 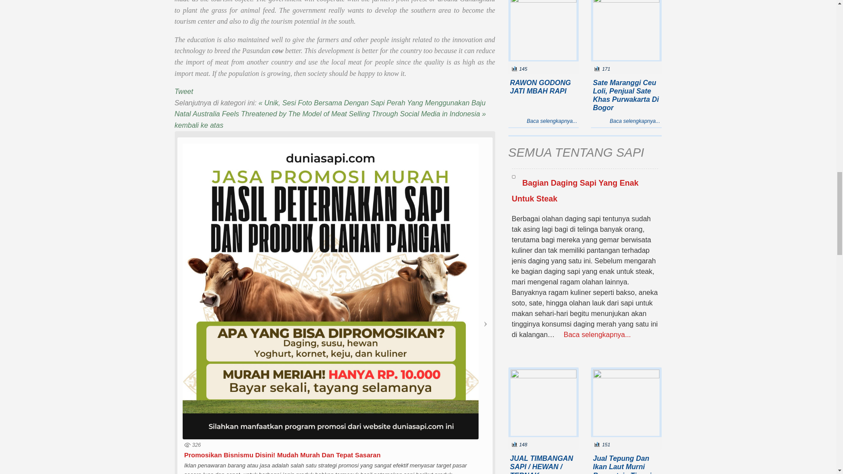 I want to click on Promosikan Bisnismu Disini! Mudah Murah Dan Tepat Sasaran, so click(x=283, y=455).